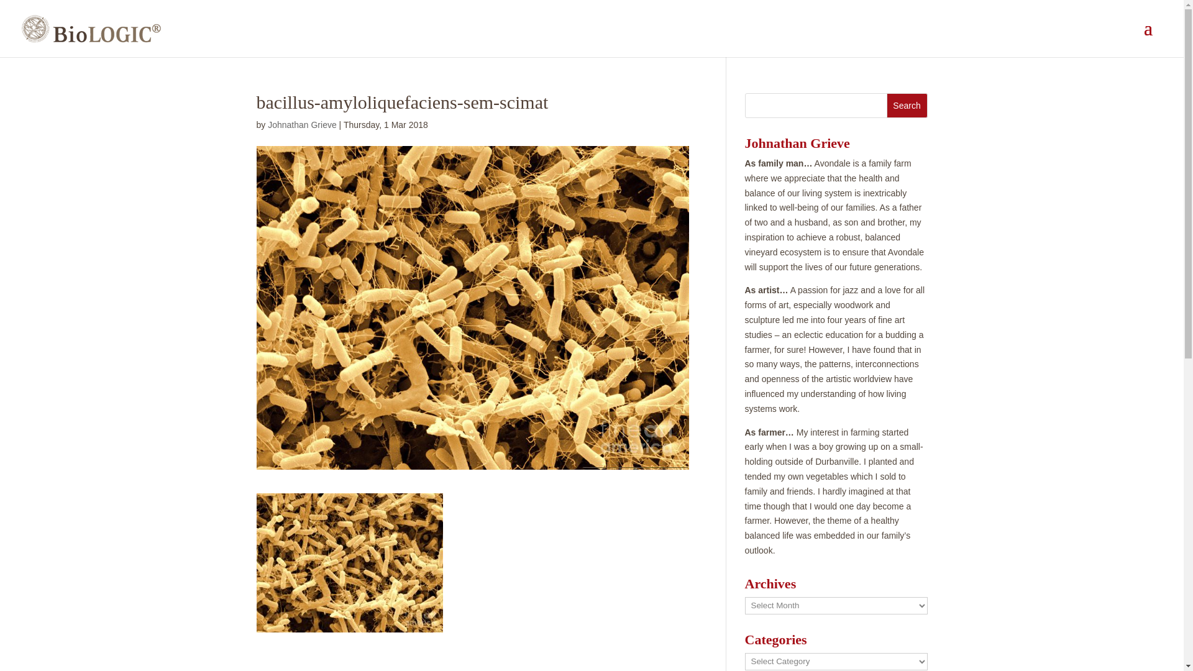 This screenshot has width=1193, height=671. Describe the element at coordinates (907, 106) in the screenshot. I see `Search` at that location.